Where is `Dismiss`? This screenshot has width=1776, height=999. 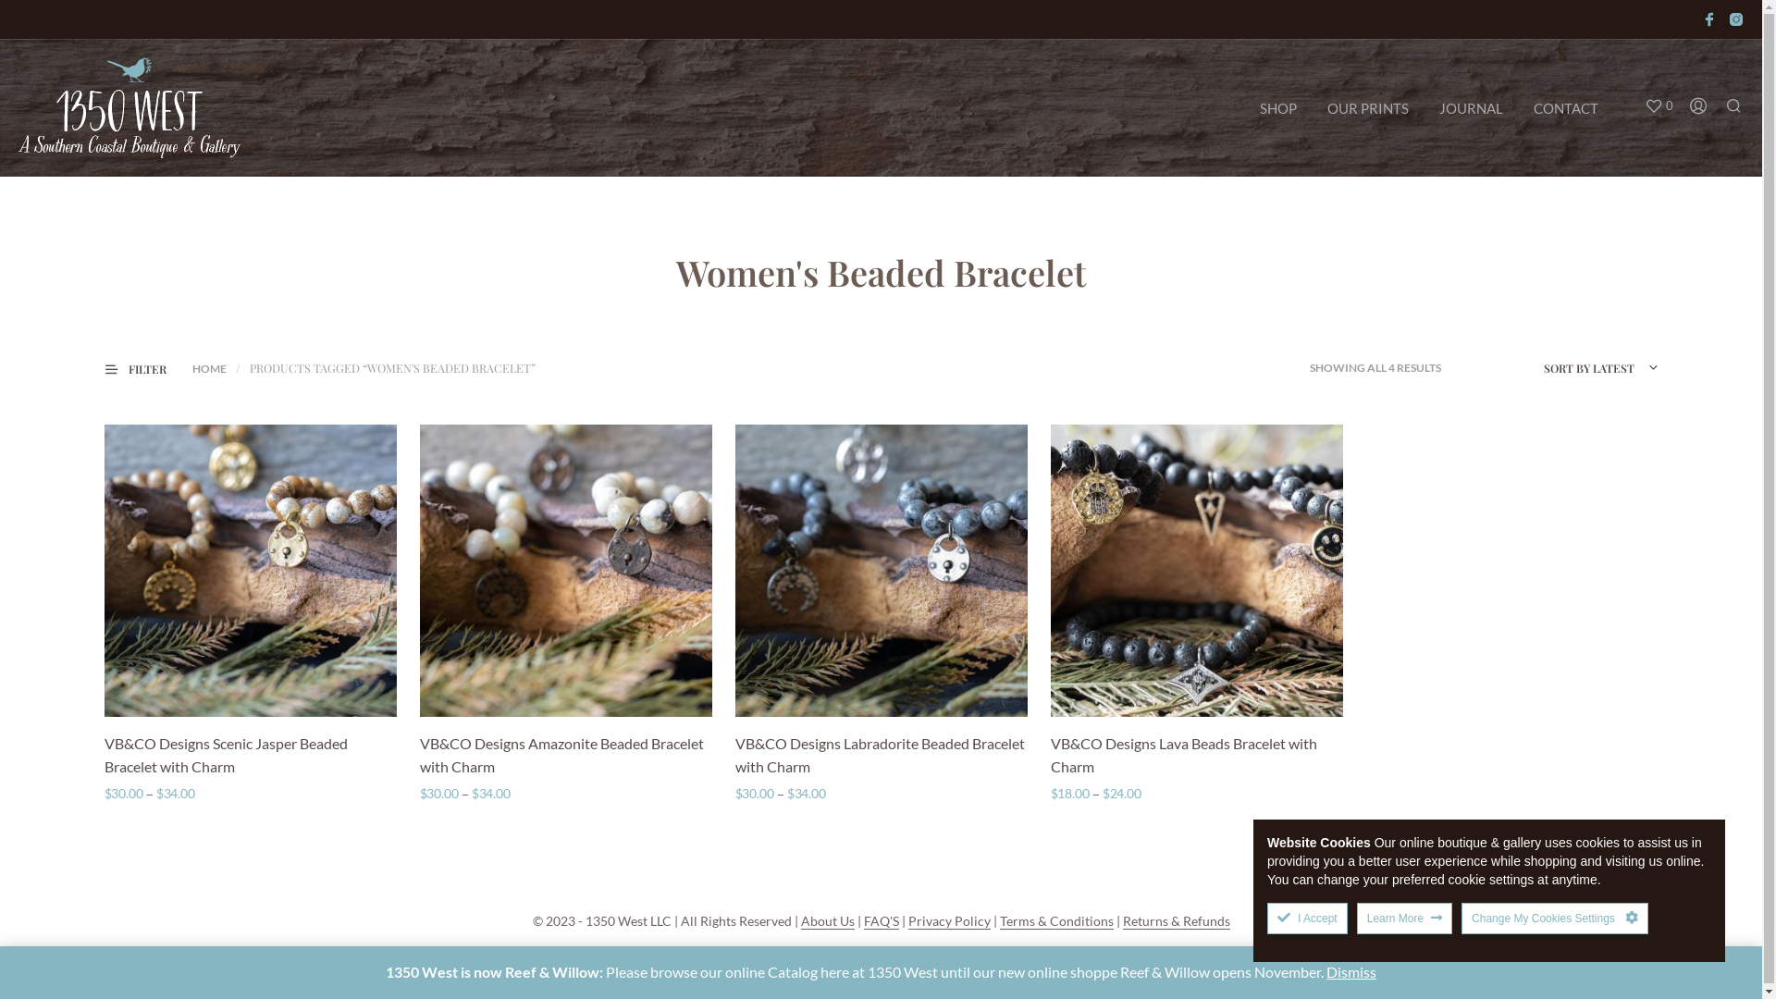
Dismiss is located at coordinates (1351, 971).